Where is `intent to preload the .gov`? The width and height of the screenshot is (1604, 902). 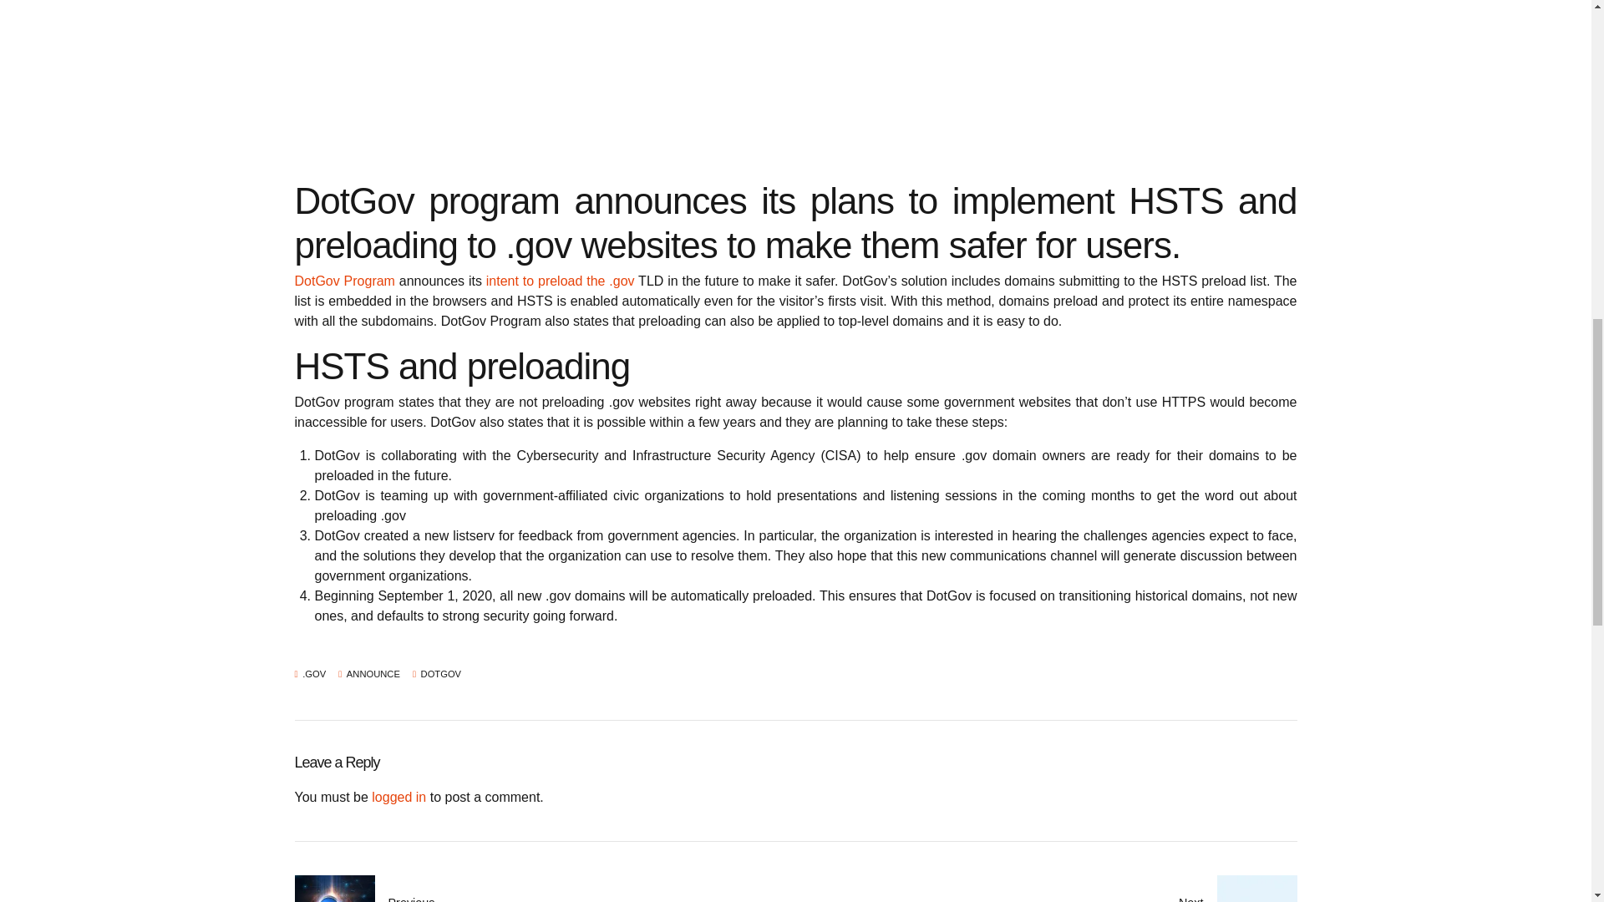
intent to preload the .gov is located at coordinates (560, 281).